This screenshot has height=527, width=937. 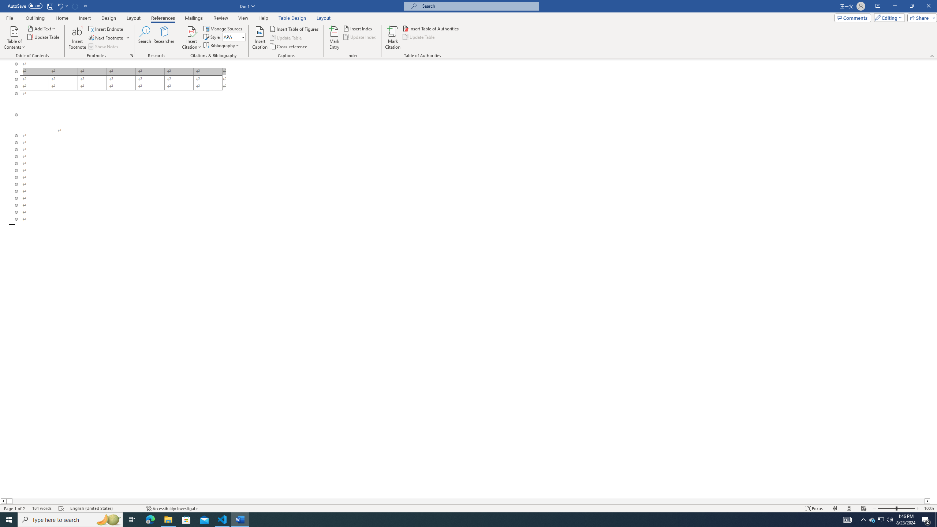 I want to click on Style, so click(x=234, y=37).